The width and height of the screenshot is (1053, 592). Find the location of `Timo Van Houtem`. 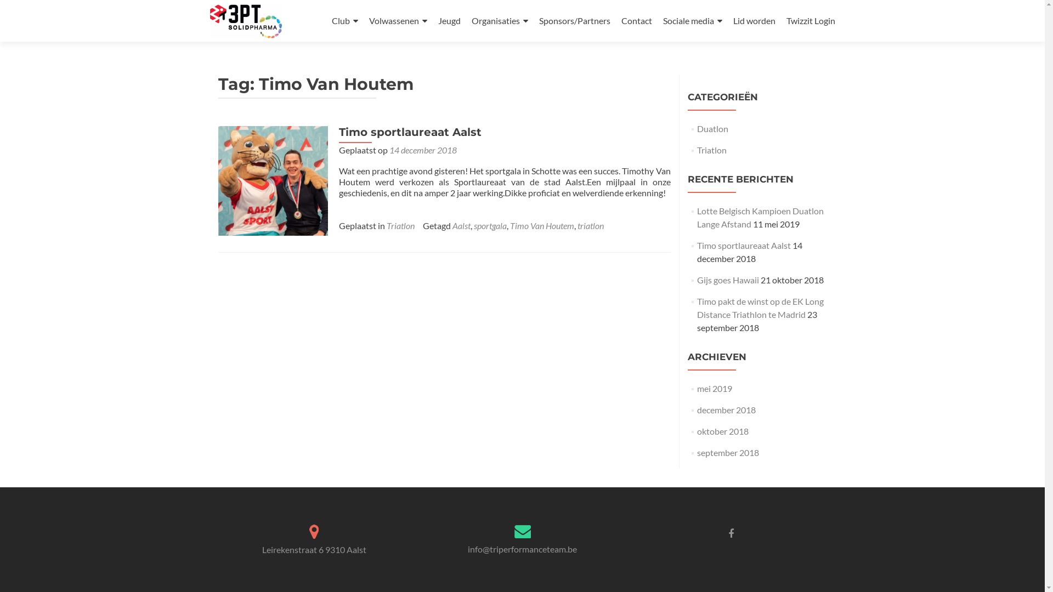

Timo Van Houtem is located at coordinates (542, 226).